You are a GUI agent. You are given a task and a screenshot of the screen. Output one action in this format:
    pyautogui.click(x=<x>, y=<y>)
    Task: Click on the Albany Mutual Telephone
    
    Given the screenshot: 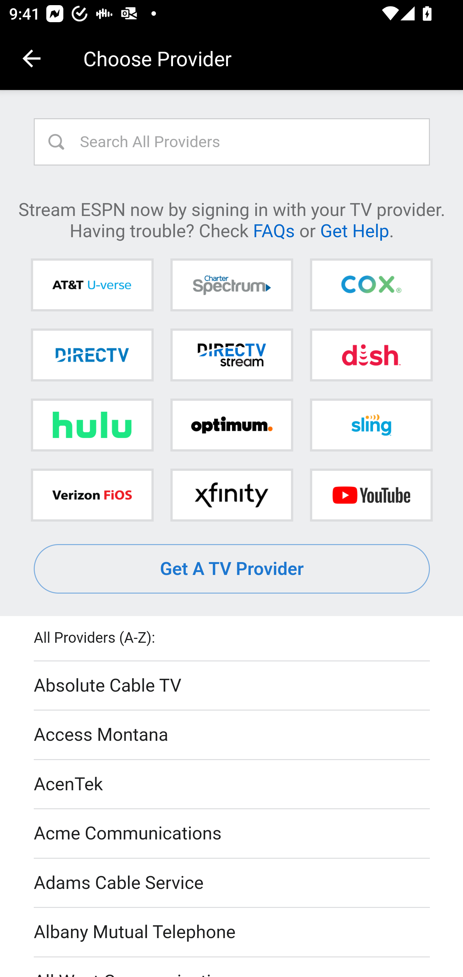 What is the action you would take?
    pyautogui.click(x=232, y=933)
    